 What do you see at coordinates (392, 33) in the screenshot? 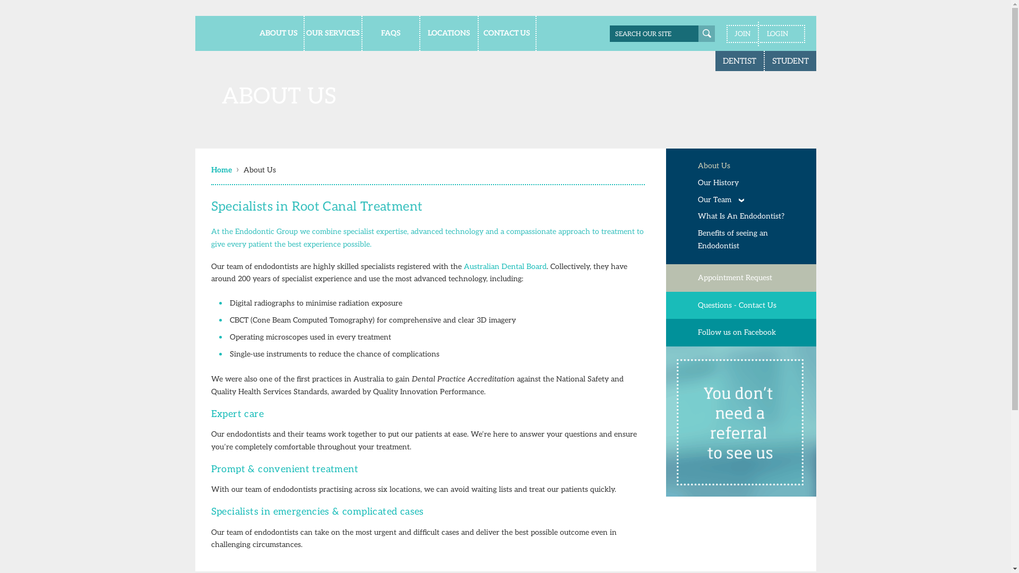
I see `FAQS` at bounding box center [392, 33].